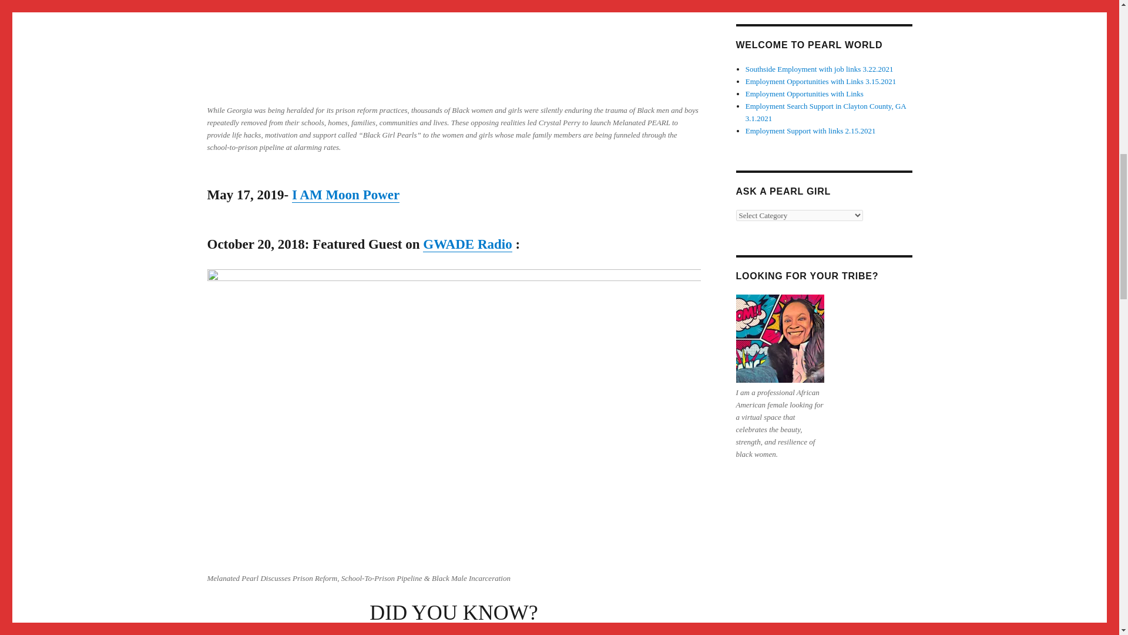 The width and height of the screenshot is (1128, 635). What do you see at coordinates (819, 69) in the screenshot?
I see `Southside Employment with job links 3.22.2021` at bounding box center [819, 69].